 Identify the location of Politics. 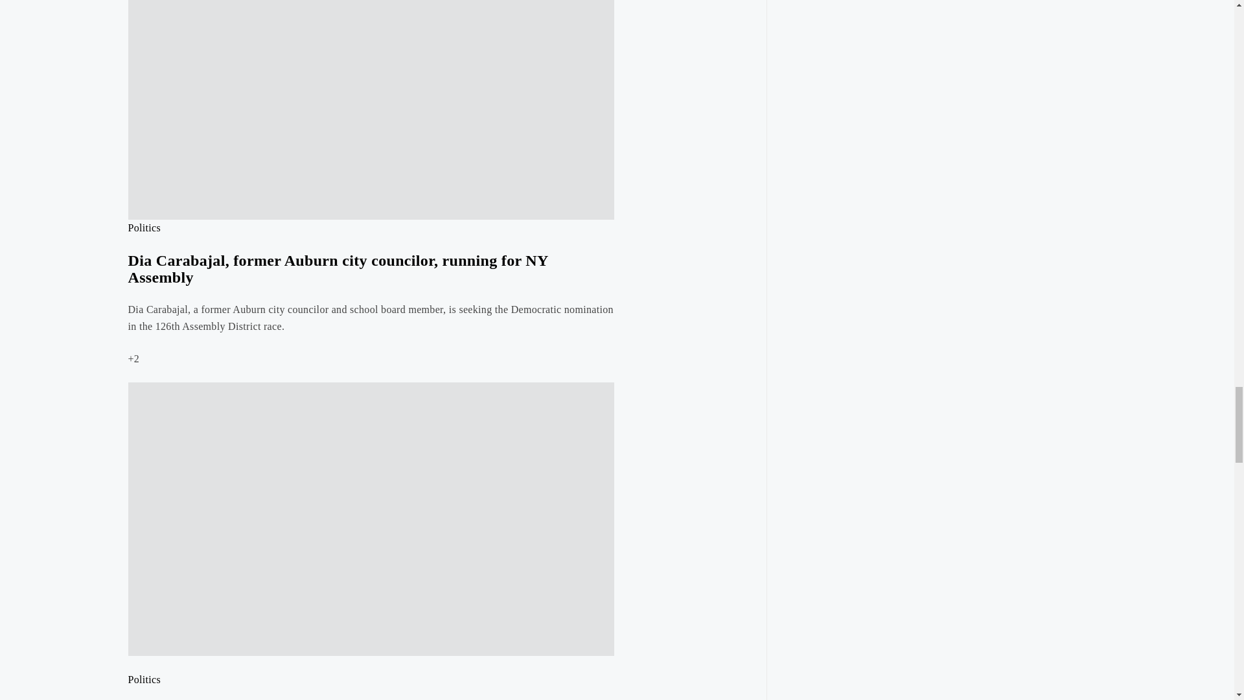
(144, 227).